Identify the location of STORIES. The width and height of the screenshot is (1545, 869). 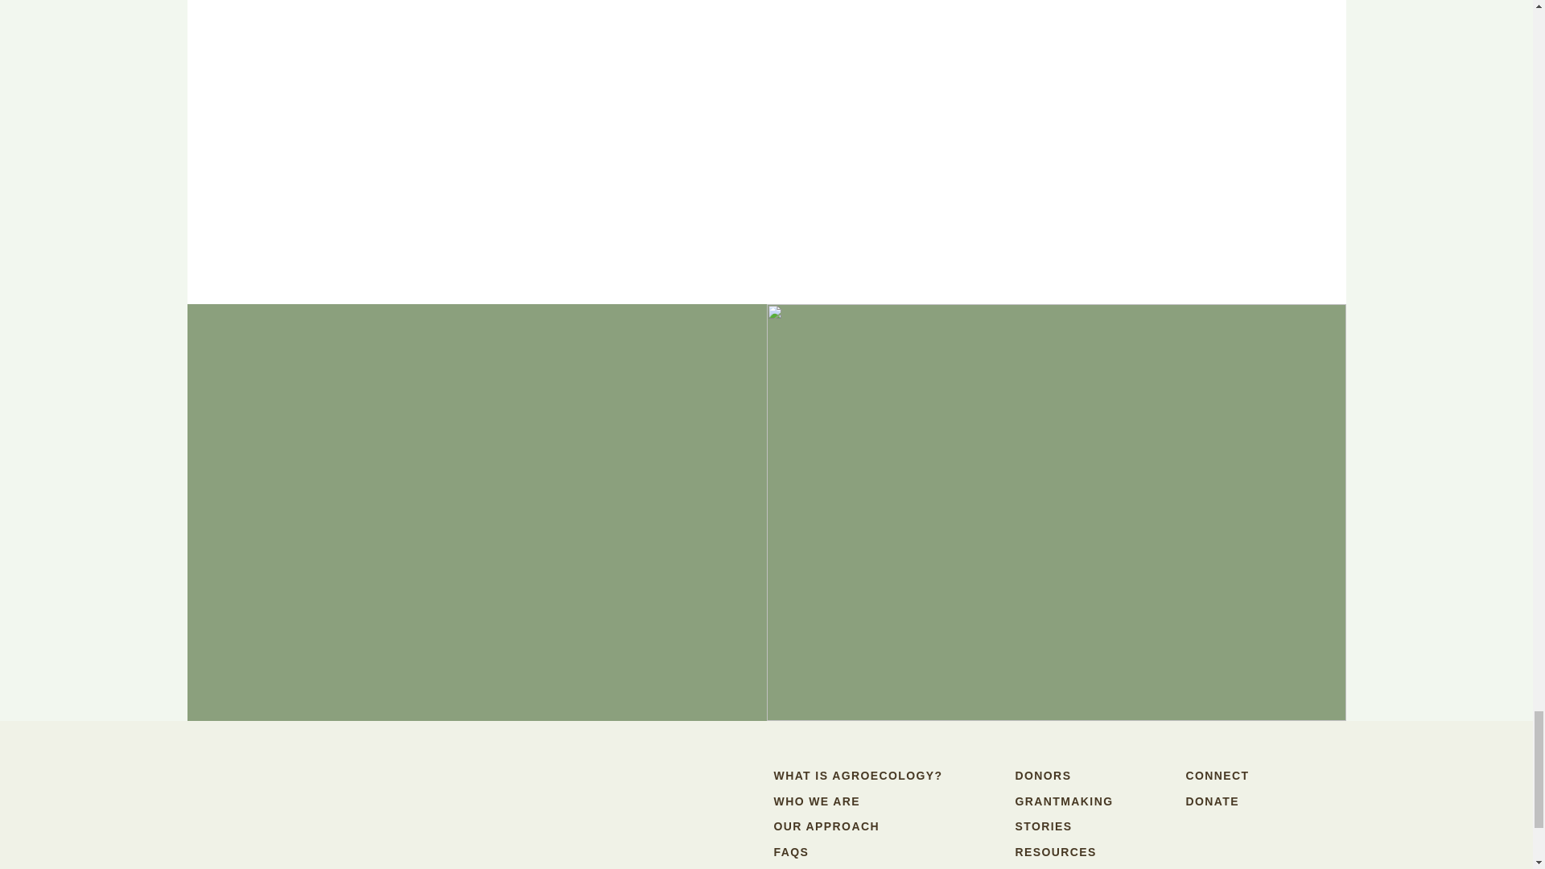
(1043, 826).